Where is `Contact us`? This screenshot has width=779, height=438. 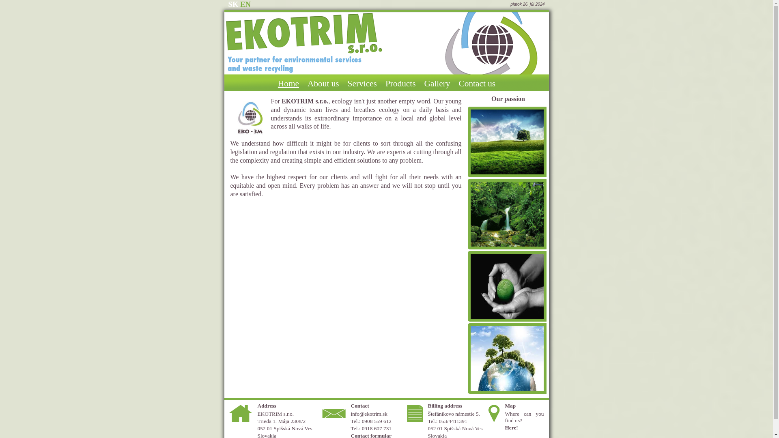
Contact us is located at coordinates (476, 84).